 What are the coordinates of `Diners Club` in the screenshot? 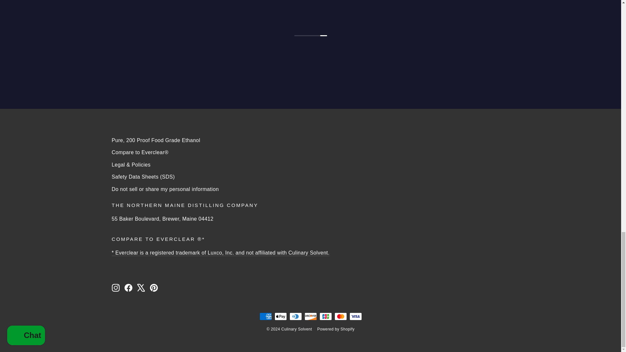 It's located at (295, 316).